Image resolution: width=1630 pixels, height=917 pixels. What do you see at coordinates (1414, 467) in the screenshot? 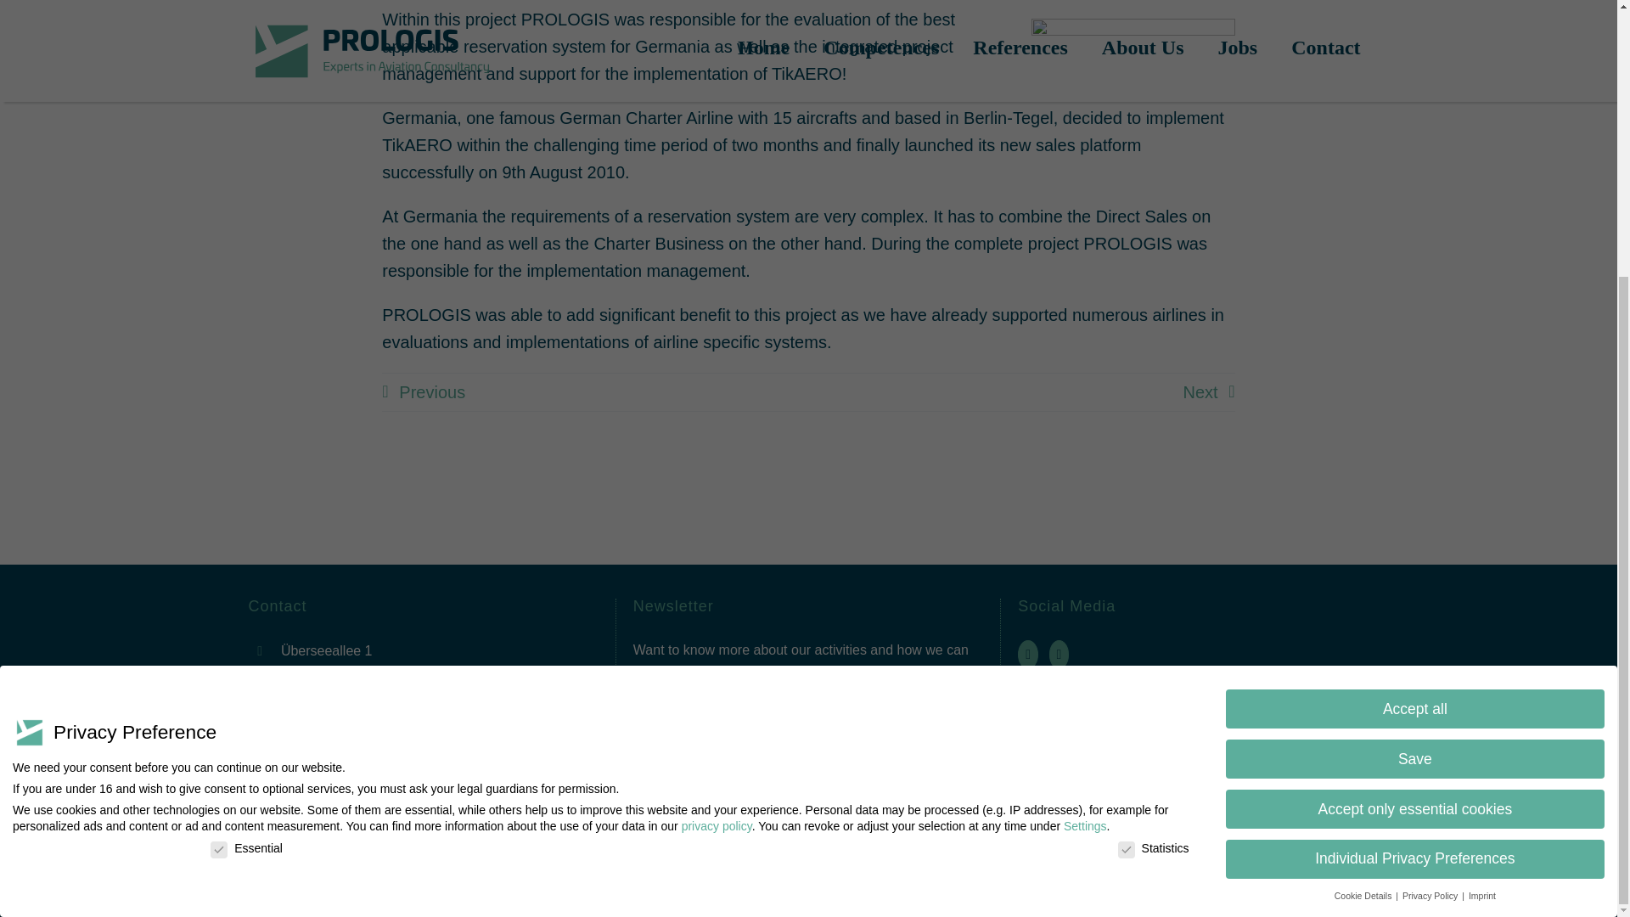
I see `Individual Privacy Preferences` at bounding box center [1414, 467].